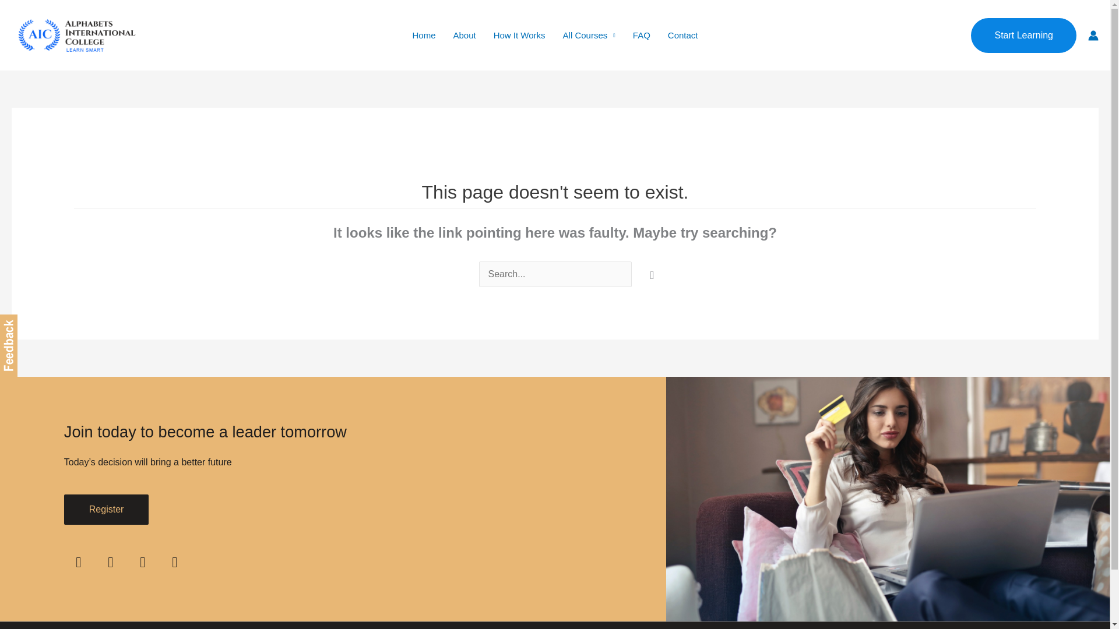  What do you see at coordinates (423, 35) in the screenshot?
I see `Home` at bounding box center [423, 35].